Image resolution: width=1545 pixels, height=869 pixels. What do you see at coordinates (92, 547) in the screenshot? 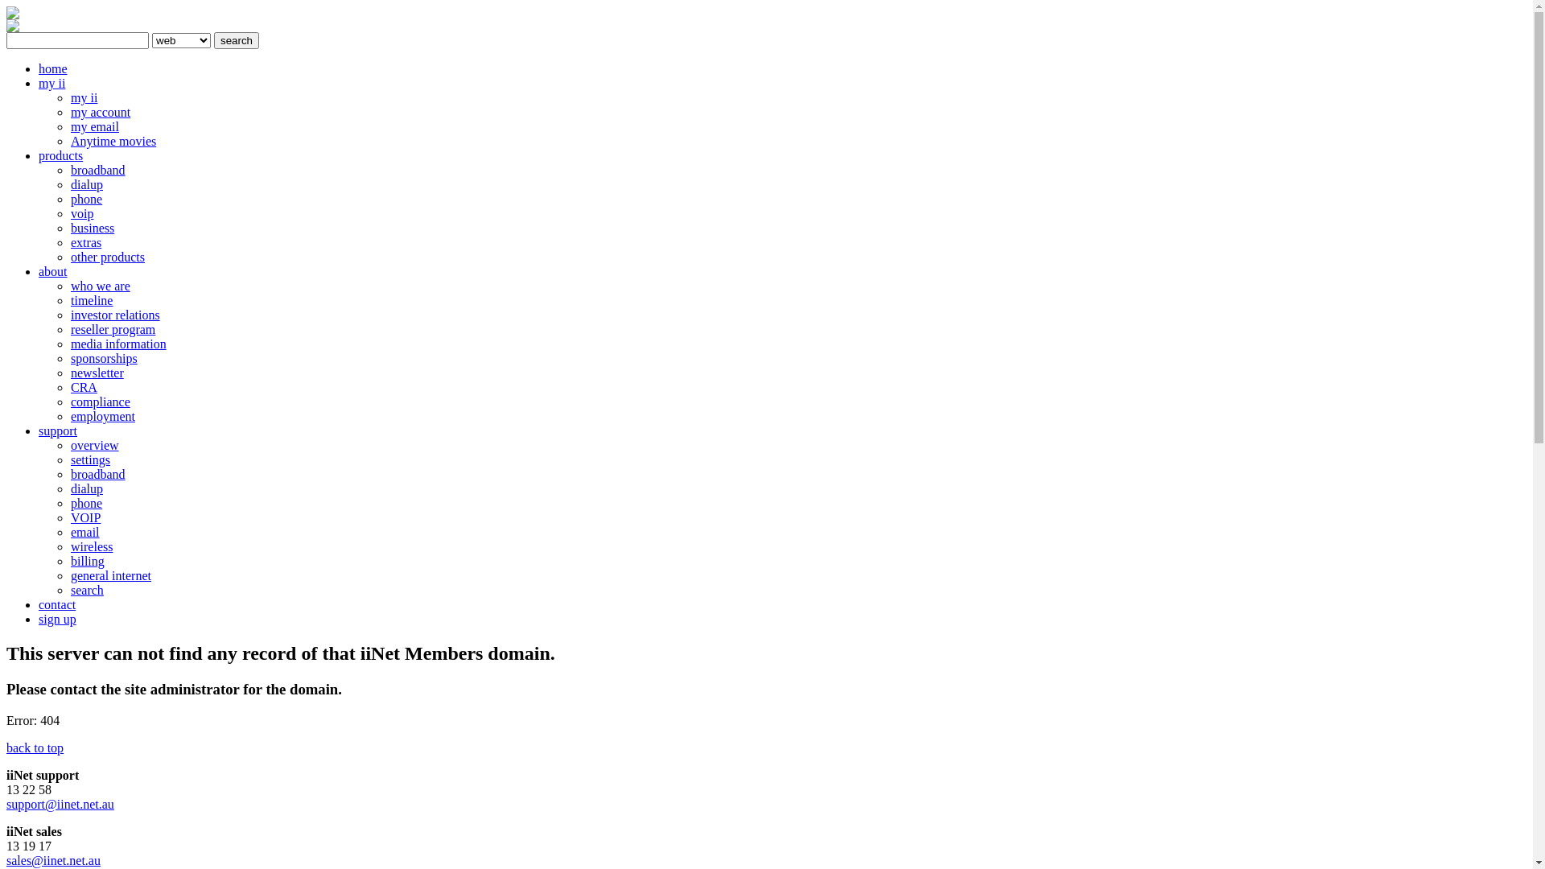
I see `wireless` at bounding box center [92, 547].